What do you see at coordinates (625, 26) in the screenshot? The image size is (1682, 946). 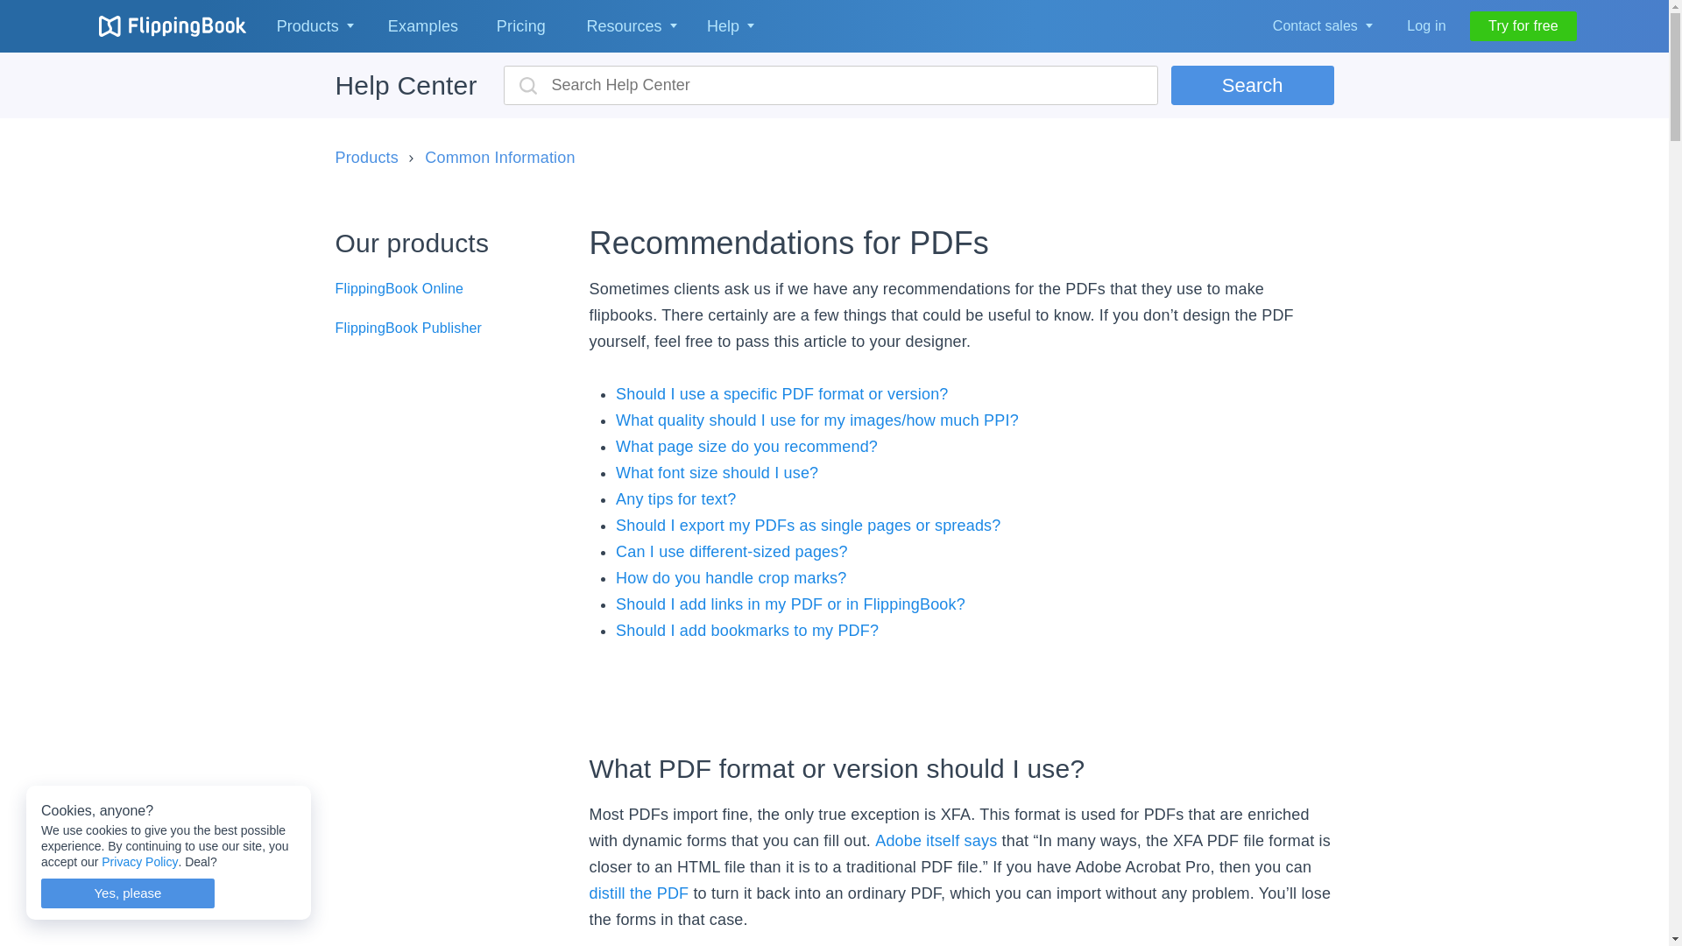 I see `Resources` at bounding box center [625, 26].